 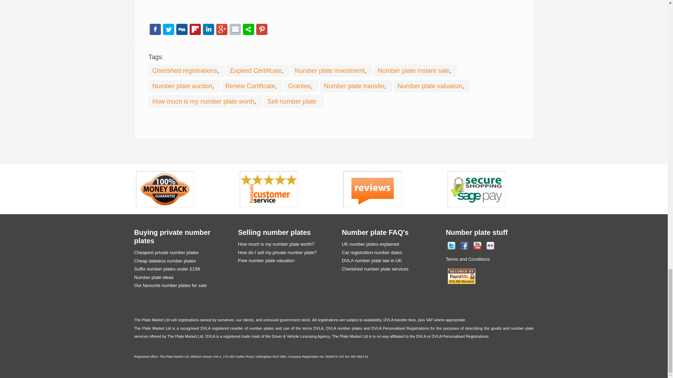 What do you see at coordinates (154, 277) in the screenshot?
I see `Number plate ideas` at bounding box center [154, 277].